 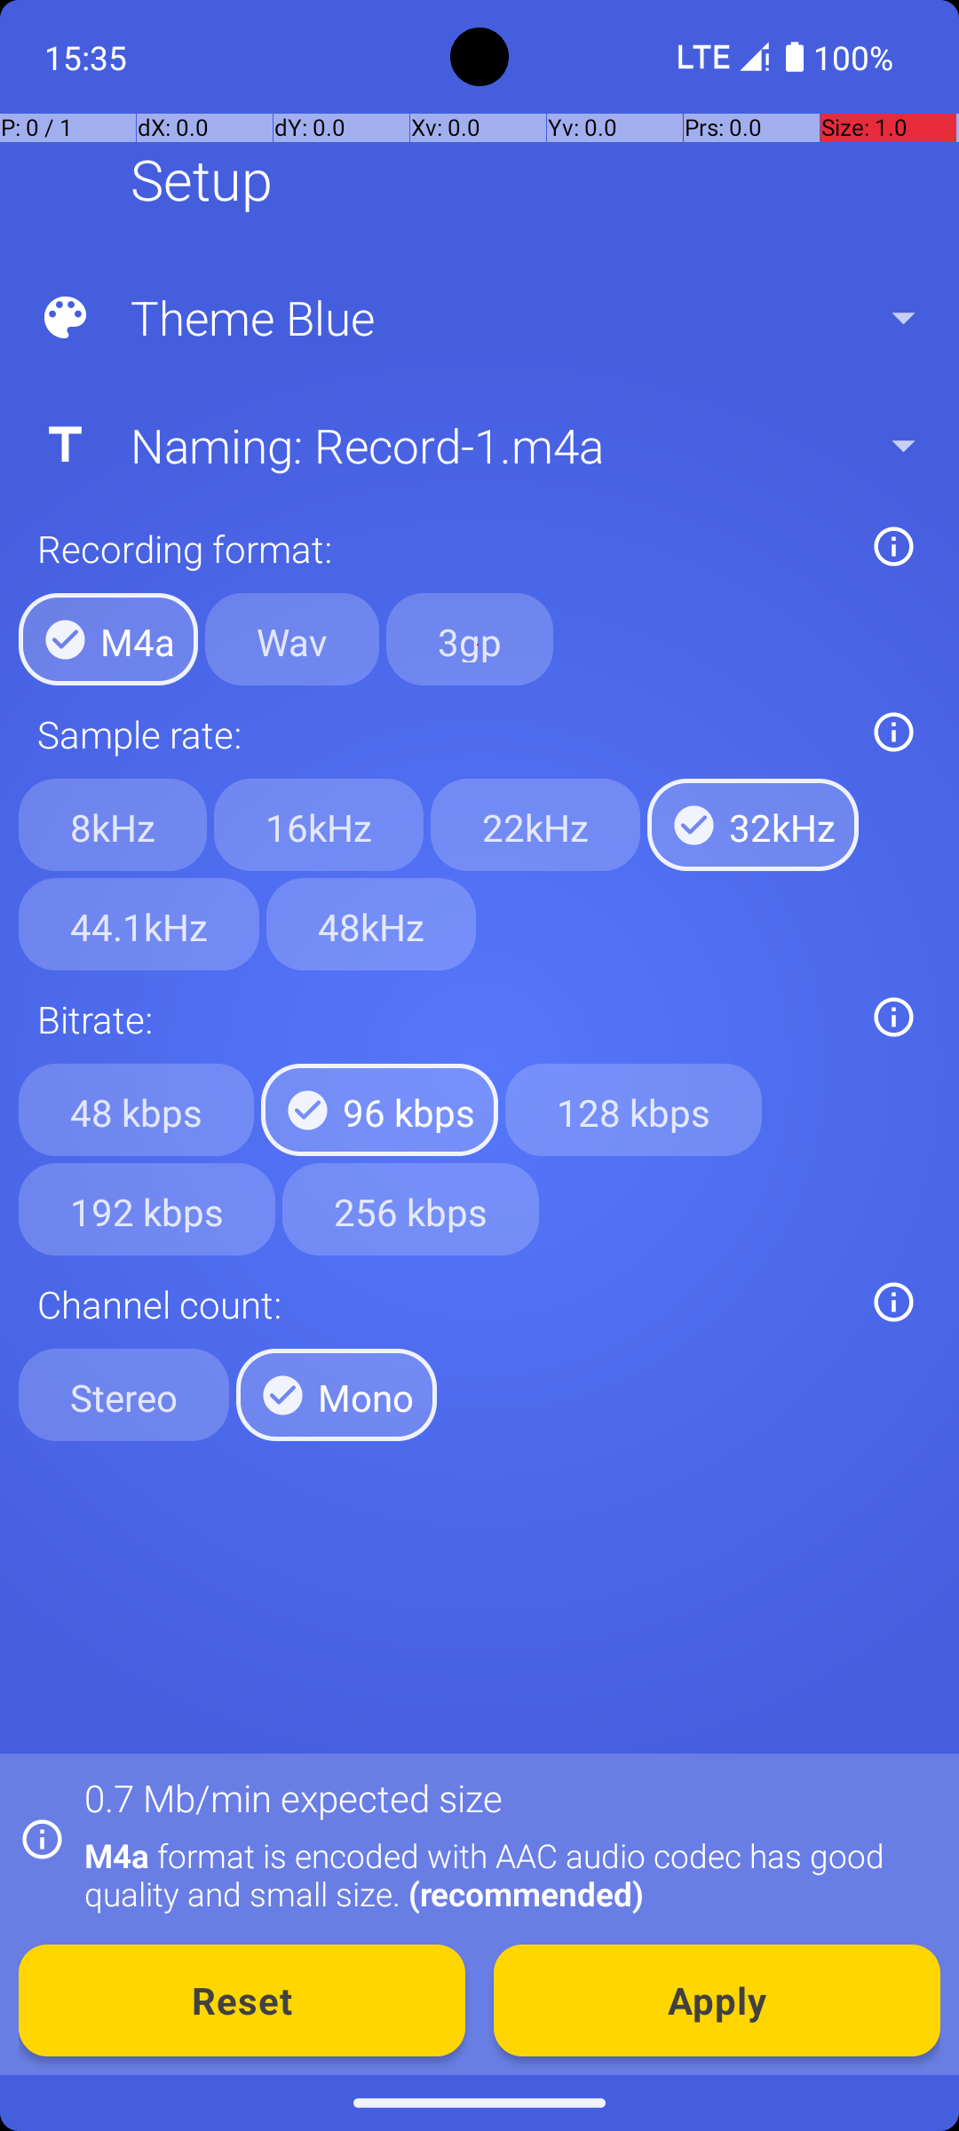 I want to click on 0.7 Mb/min expected size, so click(x=293, y=1797).